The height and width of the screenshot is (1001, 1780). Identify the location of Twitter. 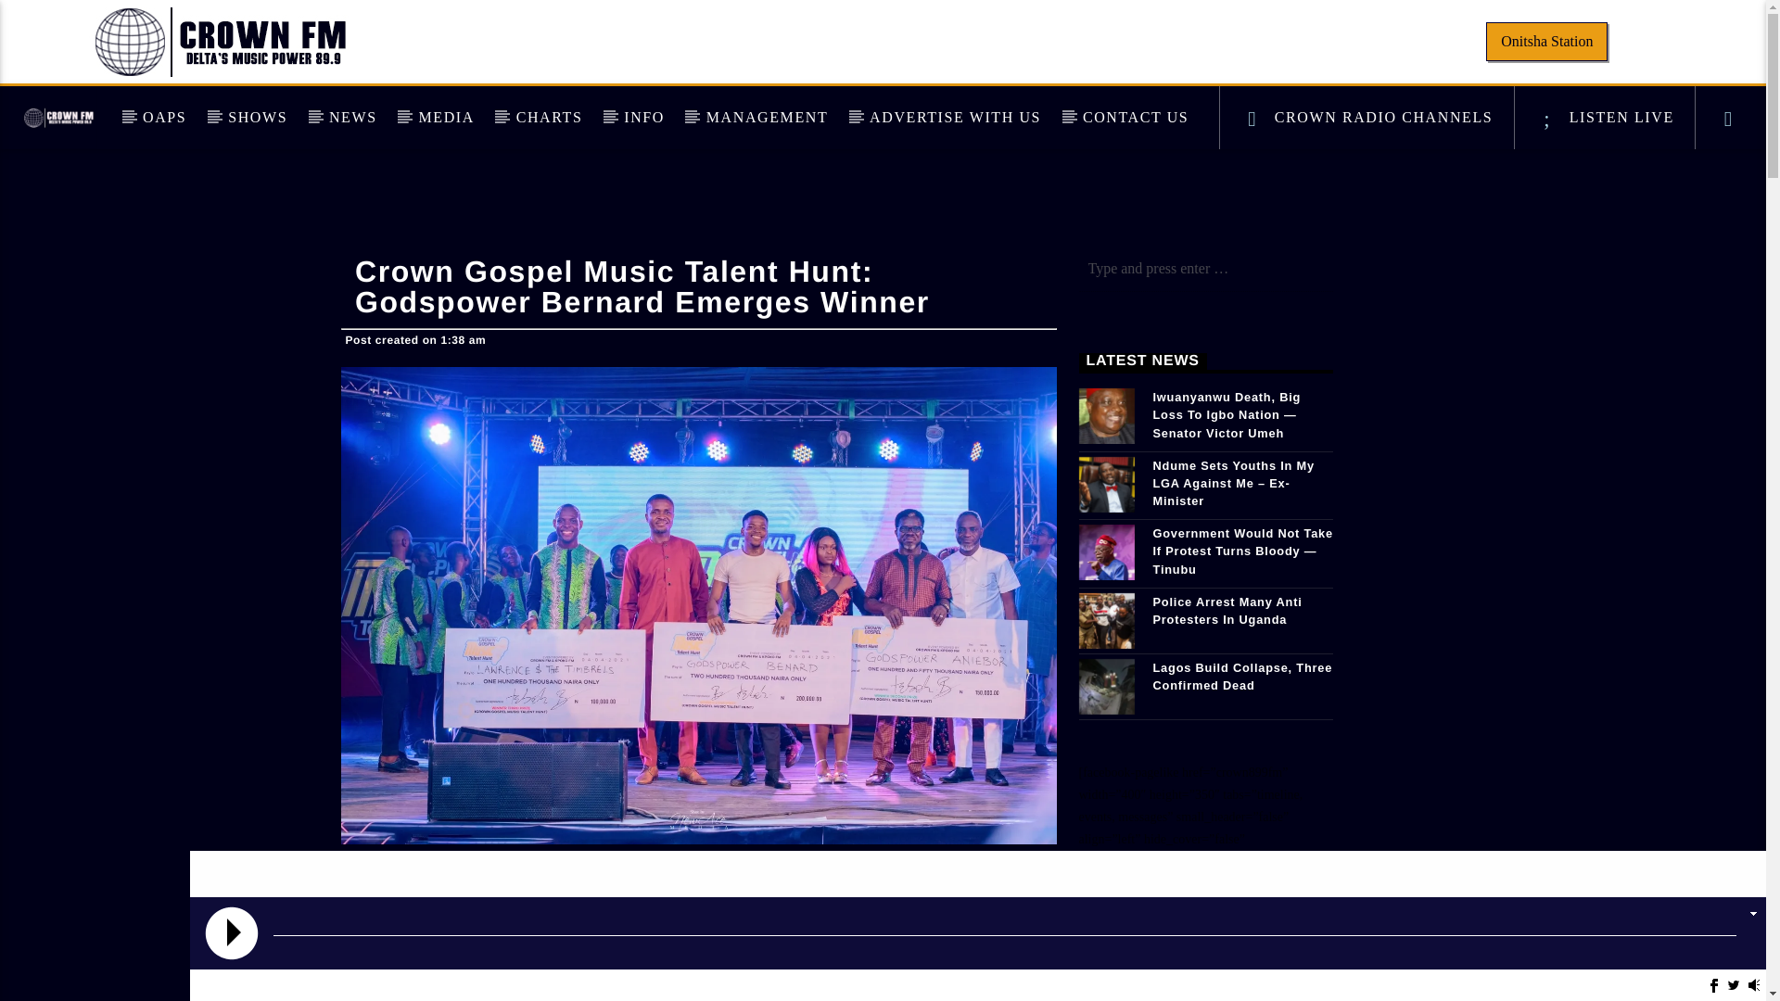
(1734, 985).